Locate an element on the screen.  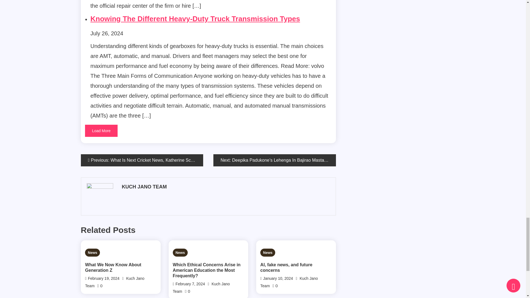
News is located at coordinates (92, 252).